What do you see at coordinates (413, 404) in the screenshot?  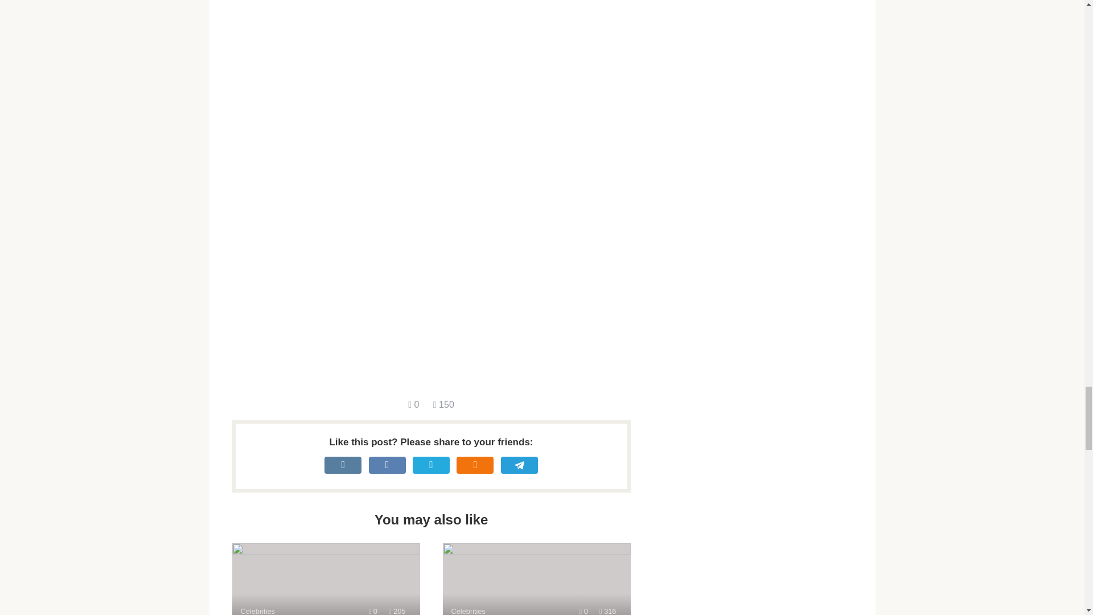 I see `Comments` at bounding box center [413, 404].